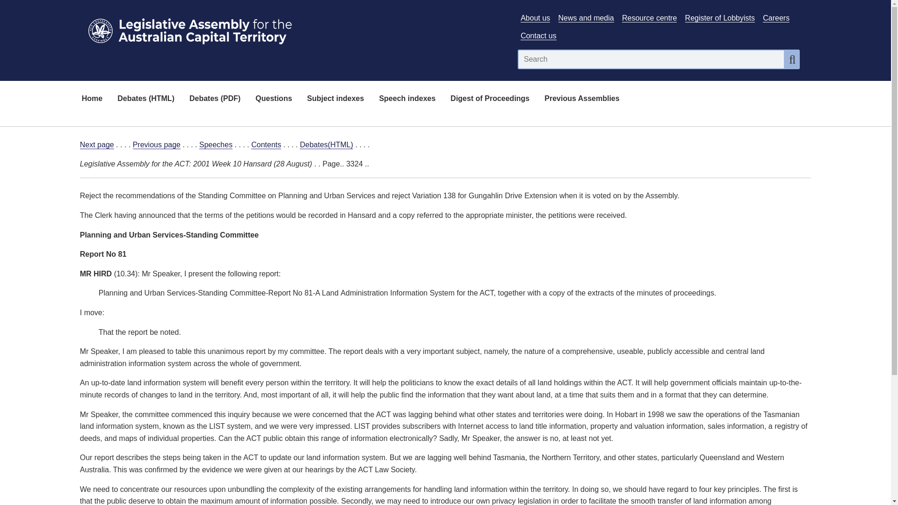 This screenshot has width=898, height=505. What do you see at coordinates (156, 145) in the screenshot?
I see `Previous page` at bounding box center [156, 145].